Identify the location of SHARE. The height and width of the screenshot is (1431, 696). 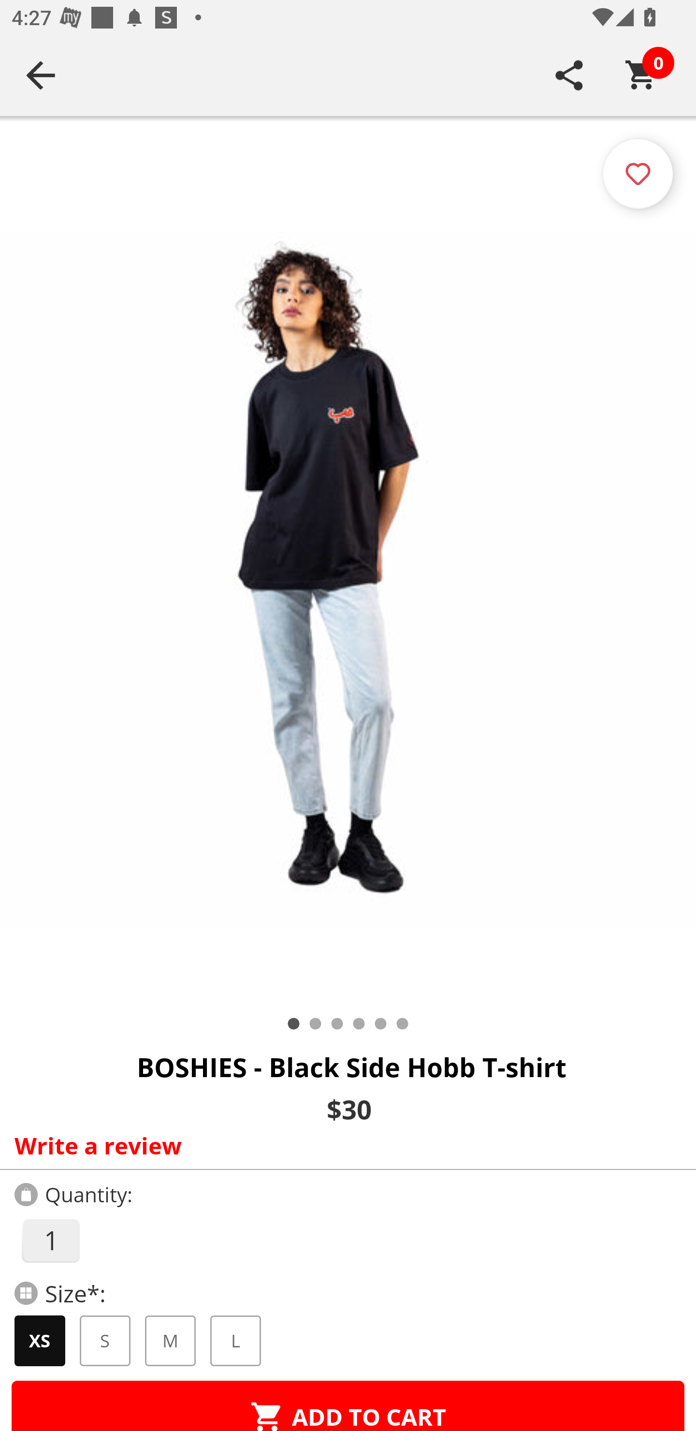
(569, 75).